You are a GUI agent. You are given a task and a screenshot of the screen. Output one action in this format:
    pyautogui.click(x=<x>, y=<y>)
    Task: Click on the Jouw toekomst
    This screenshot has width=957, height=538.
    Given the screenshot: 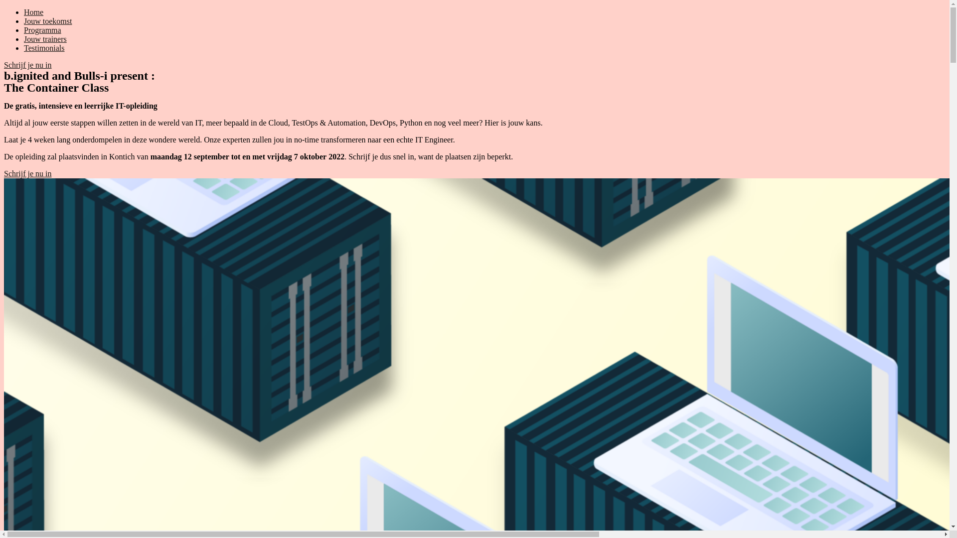 What is the action you would take?
    pyautogui.click(x=48, y=21)
    